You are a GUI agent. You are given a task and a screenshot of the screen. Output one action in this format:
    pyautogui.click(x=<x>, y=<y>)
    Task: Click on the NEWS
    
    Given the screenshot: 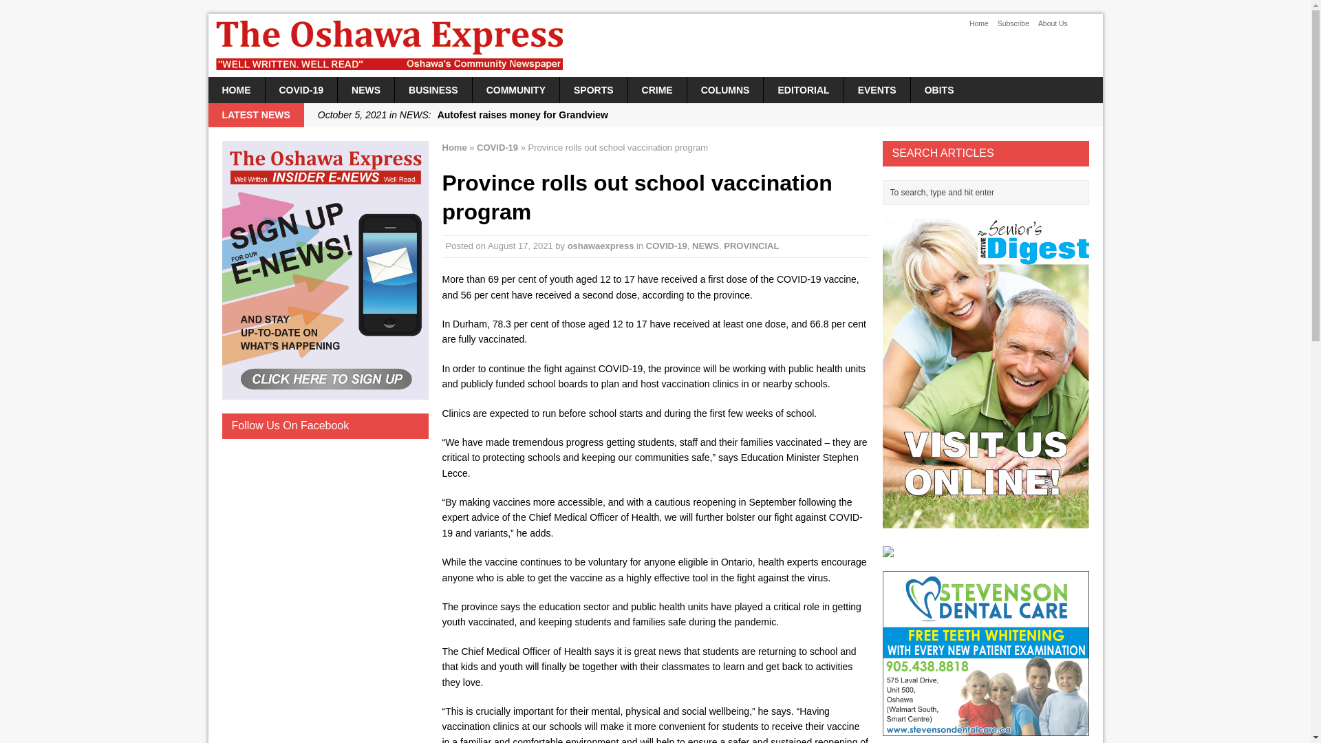 What is the action you would take?
    pyautogui.click(x=366, y=90)
    